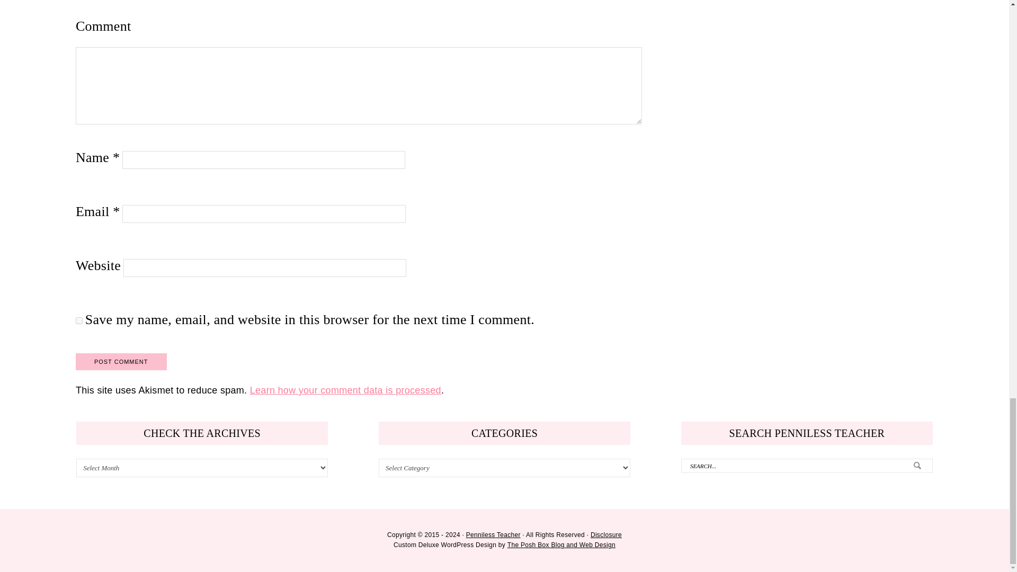 The height and width of the screenshot is (572, 1017). Describe the element at coordinates (121, 361) in the screenshot. I see `Post Comment` at that location.